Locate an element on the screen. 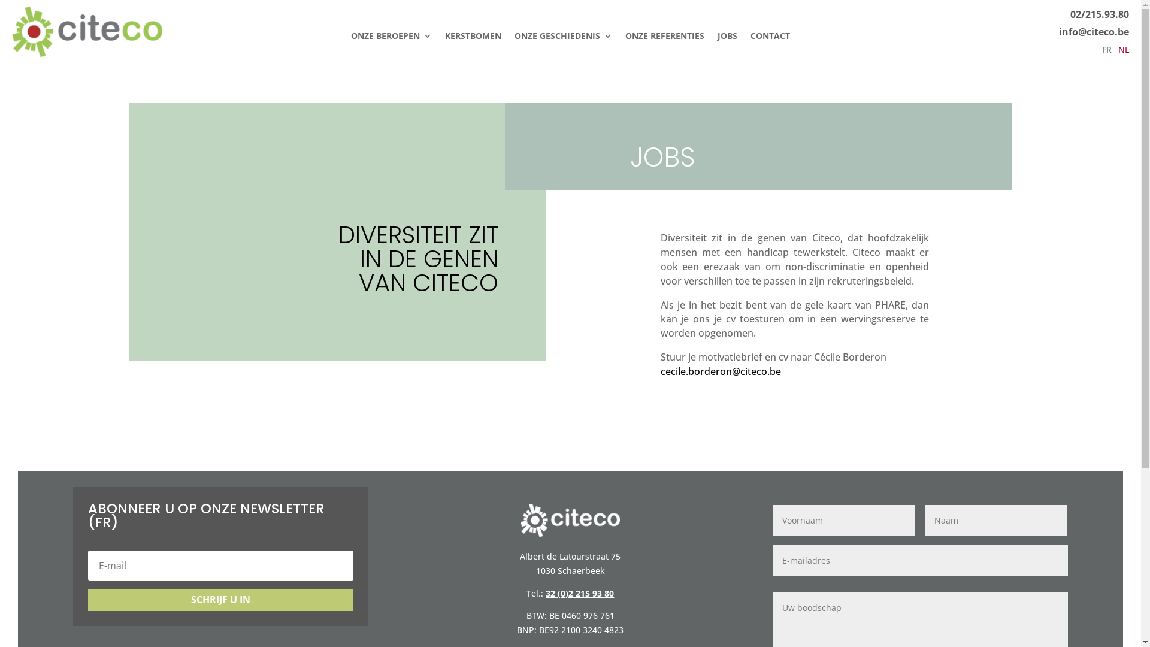  FR is located at coordinates (1107, 52).